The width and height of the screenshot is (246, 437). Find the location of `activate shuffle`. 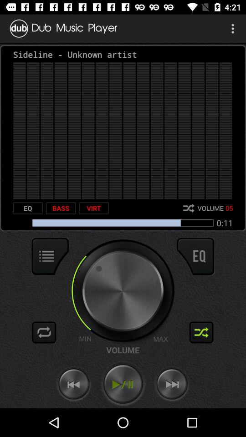

activate shuffle is located at coordinates (201, 332).